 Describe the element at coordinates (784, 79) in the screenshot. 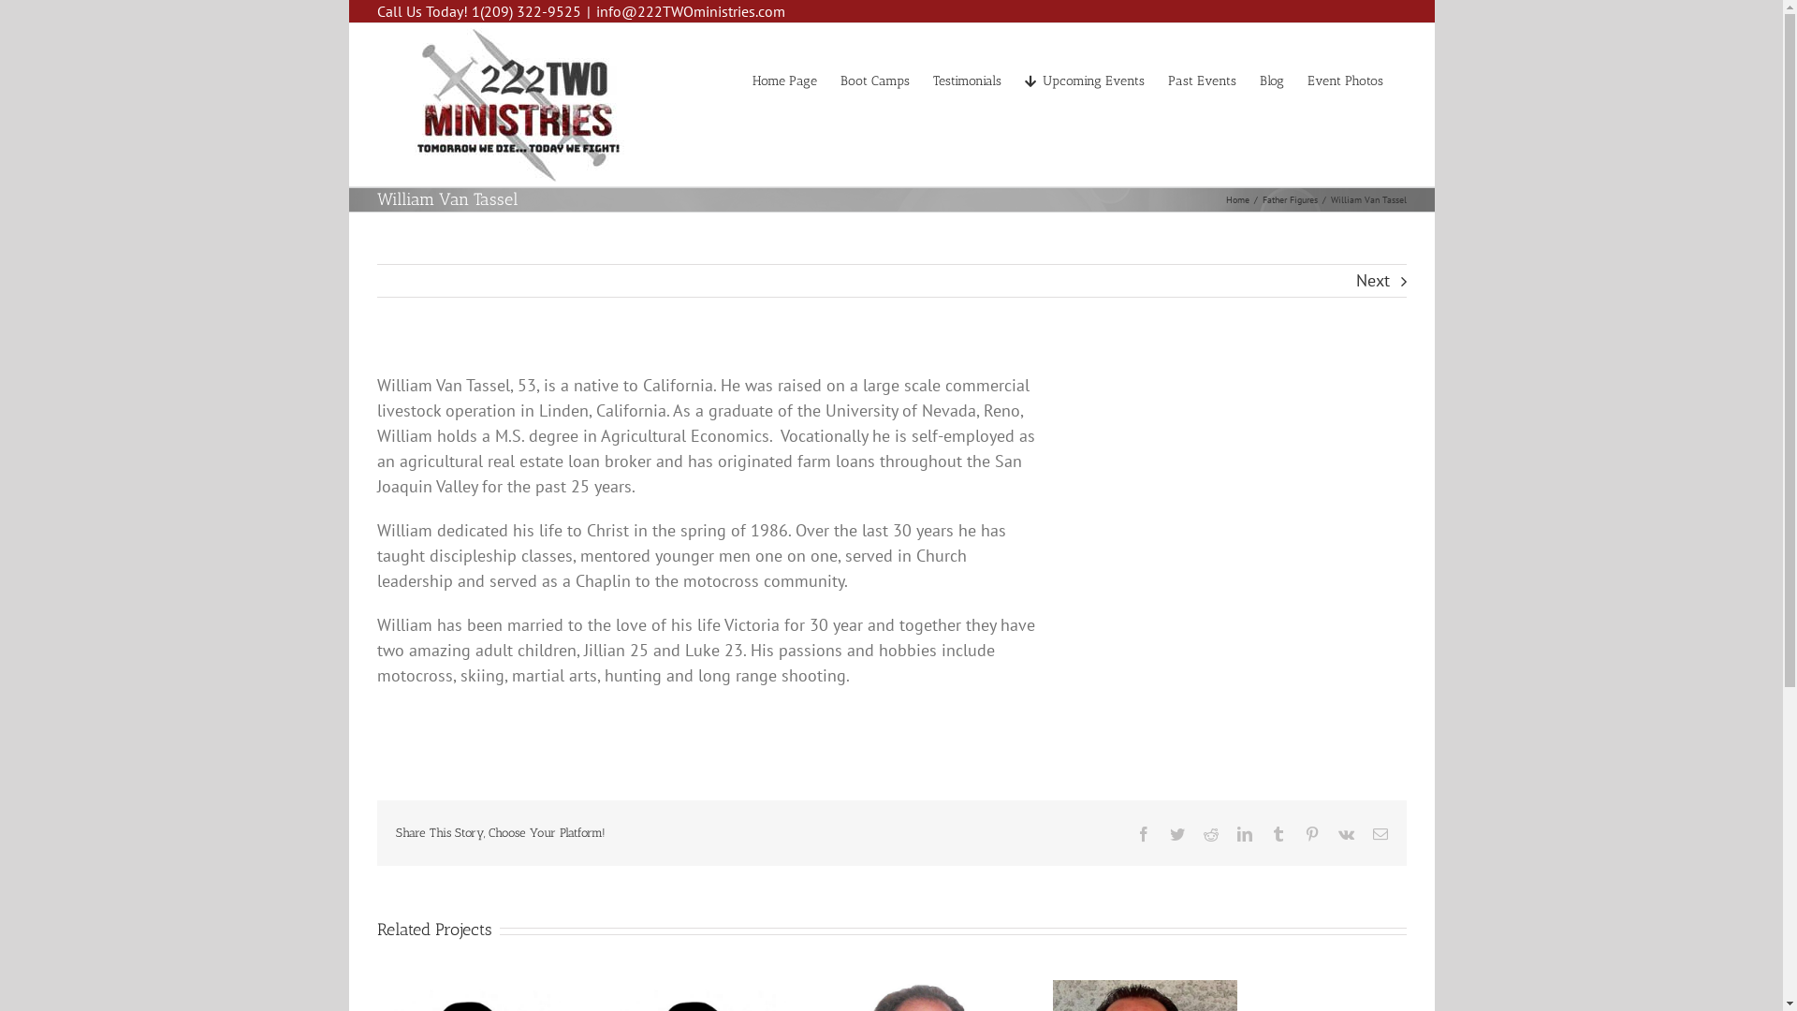

I see `Home Page` at that location.